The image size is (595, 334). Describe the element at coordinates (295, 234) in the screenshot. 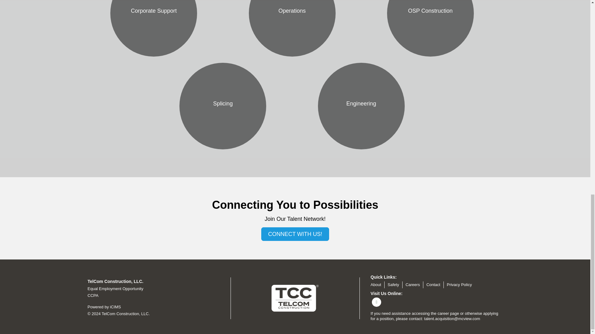

I see `CONNECT WITH US!` at that location.